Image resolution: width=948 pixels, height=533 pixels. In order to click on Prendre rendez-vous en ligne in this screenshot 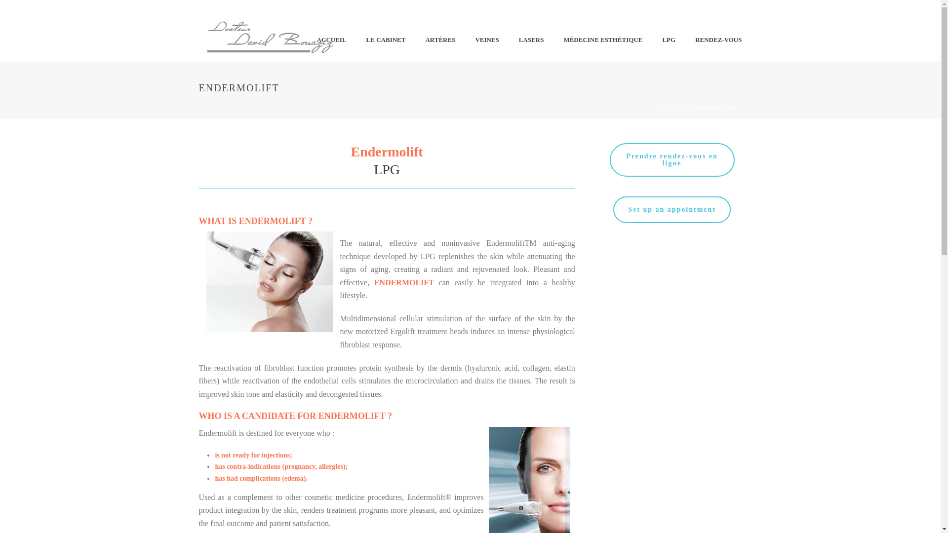, I will do `click(672, 160)`.